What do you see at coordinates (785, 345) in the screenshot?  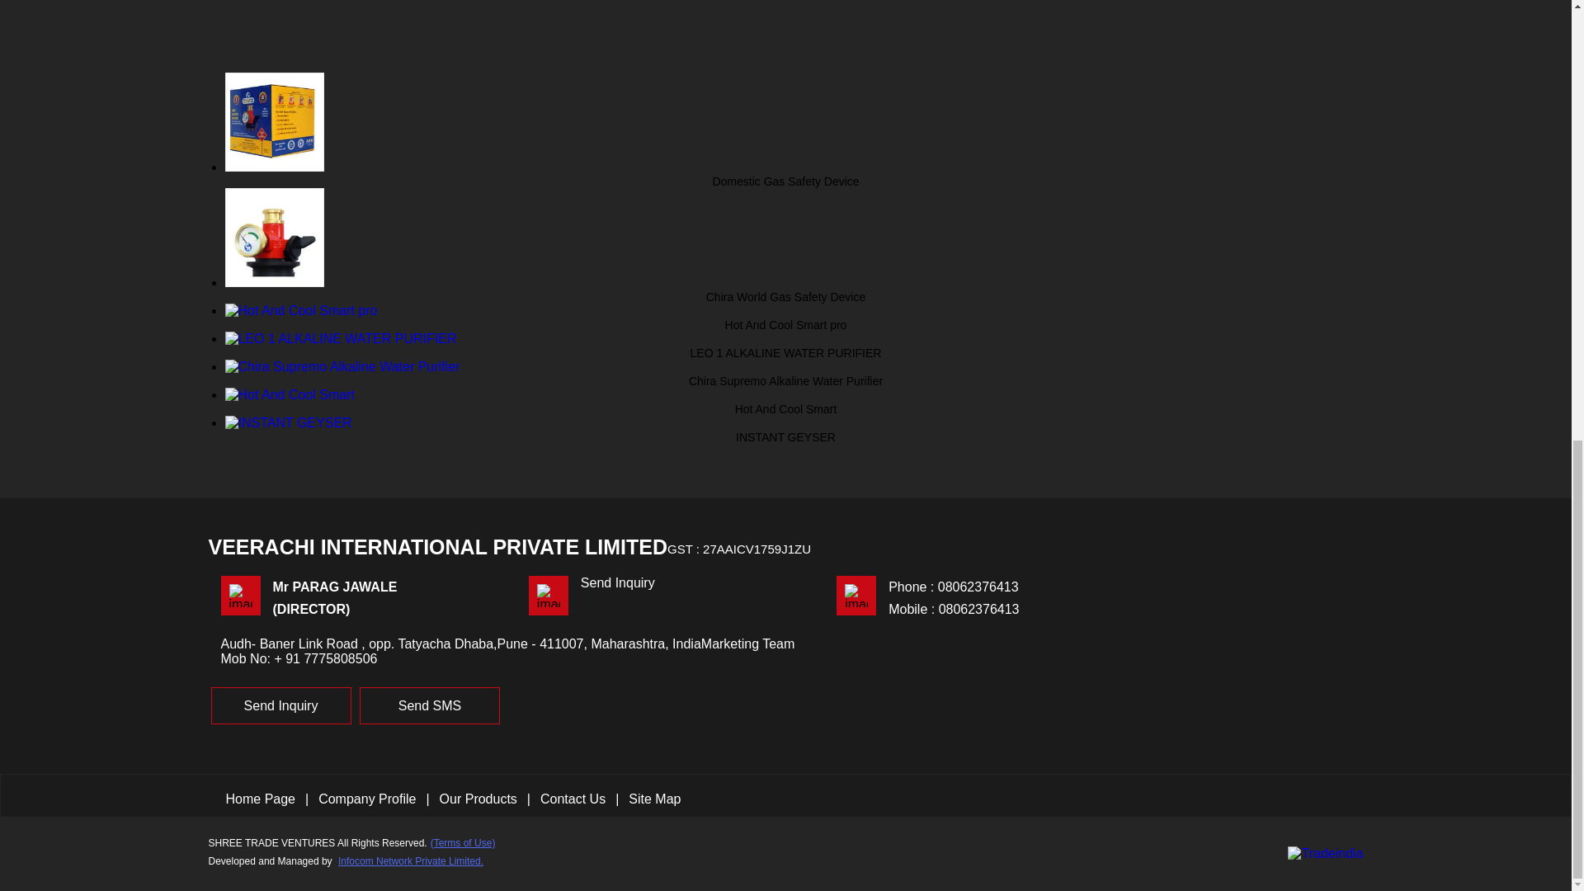 I see `LEO 1 ALKALINE WATER PURIFIER` at bounding box center [785, 345].